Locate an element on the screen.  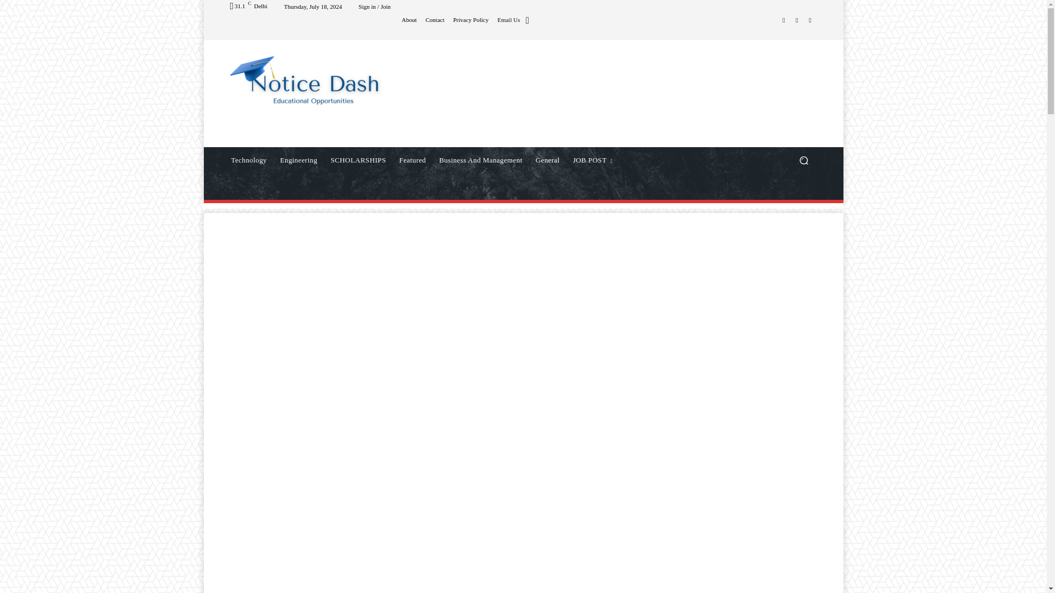
Technology is located at coordinates (248, 160).